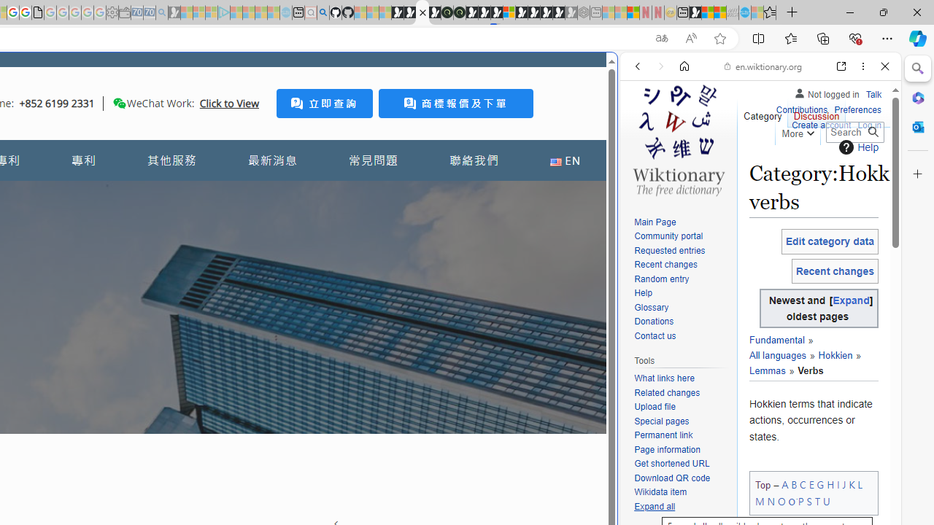 The width and height of the screenshot is (934, 525). What do you see at coordinates (822, 125) in the screenshot?
I see `Create account` at bounding box center [822, 125].